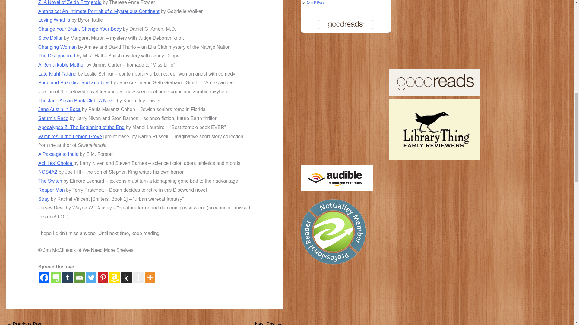 The height and width of the screenshot is (325, 579). What do you see at coordinates (56, 277) in the screenshot?
I see `Evernote` at bounding box center [56, 277].